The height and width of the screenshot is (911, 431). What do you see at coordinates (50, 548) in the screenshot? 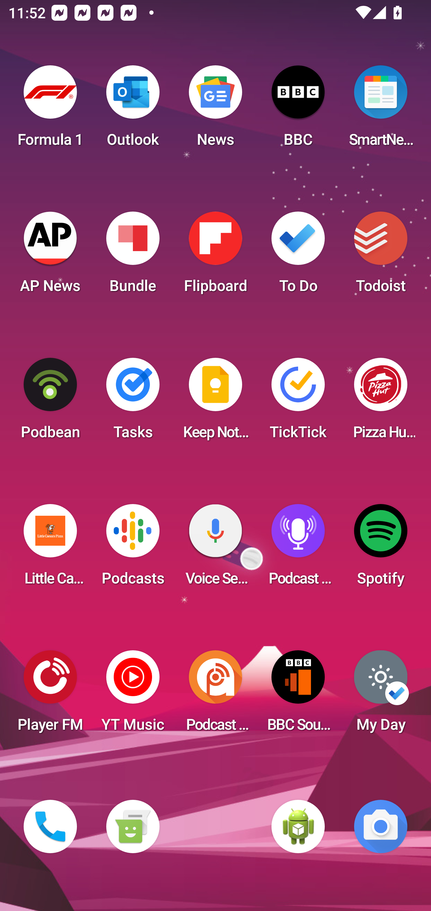
I see `Little Caesars Pizza` at bounding box center [50, 548].